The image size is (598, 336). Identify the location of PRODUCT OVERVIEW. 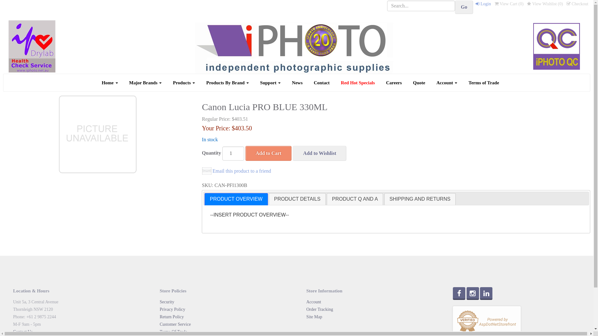
(236, 199).